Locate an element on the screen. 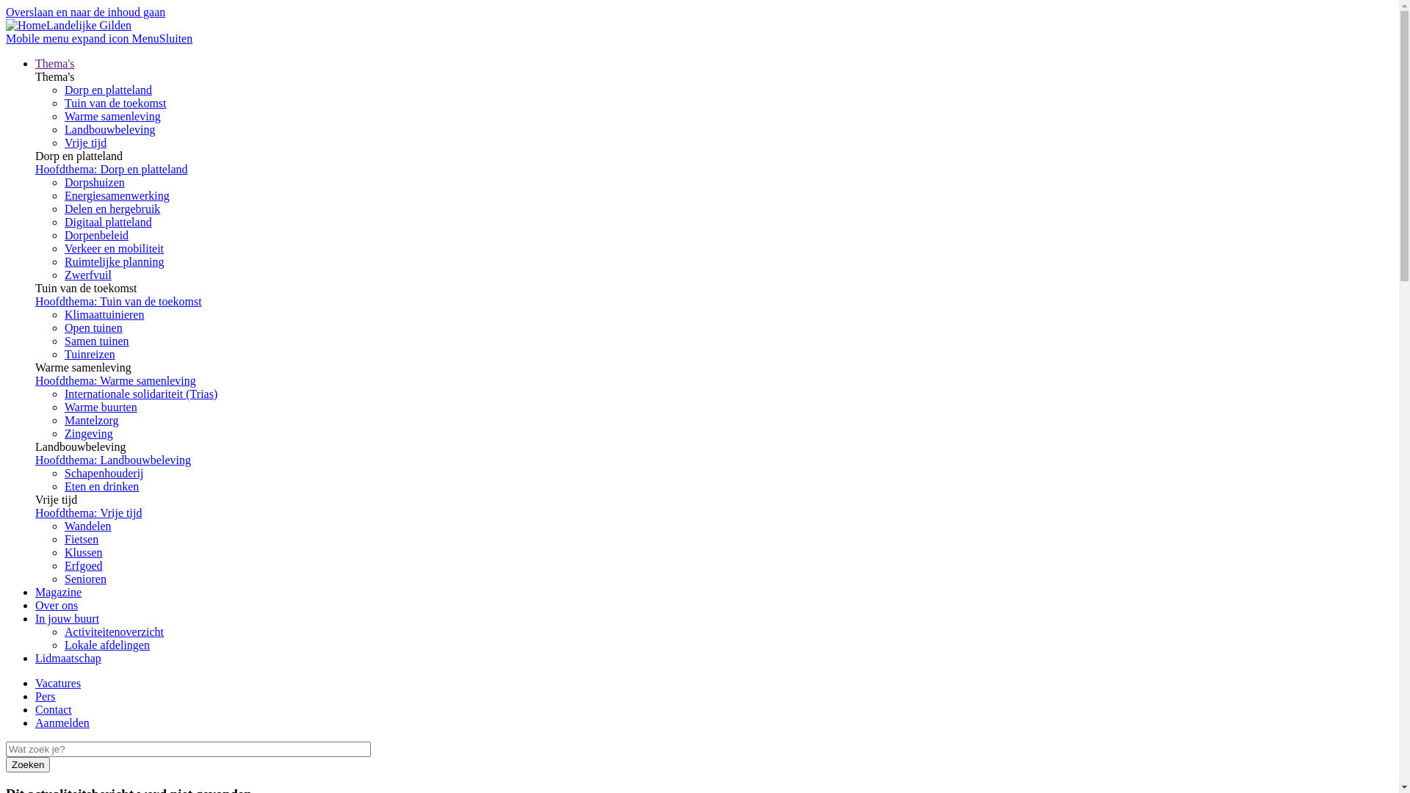 Image resolution: width=1410 pixels, height=793 pixels. Vacatures is located at coordinates (58, 683).